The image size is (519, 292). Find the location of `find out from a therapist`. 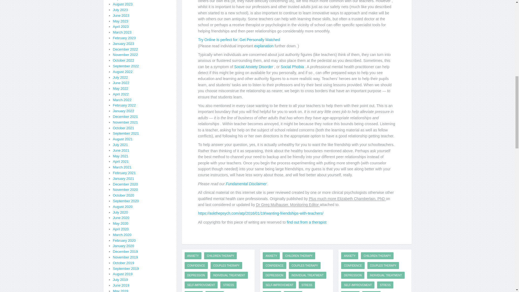

find out from a therapist is located at coordinates (307, 222).